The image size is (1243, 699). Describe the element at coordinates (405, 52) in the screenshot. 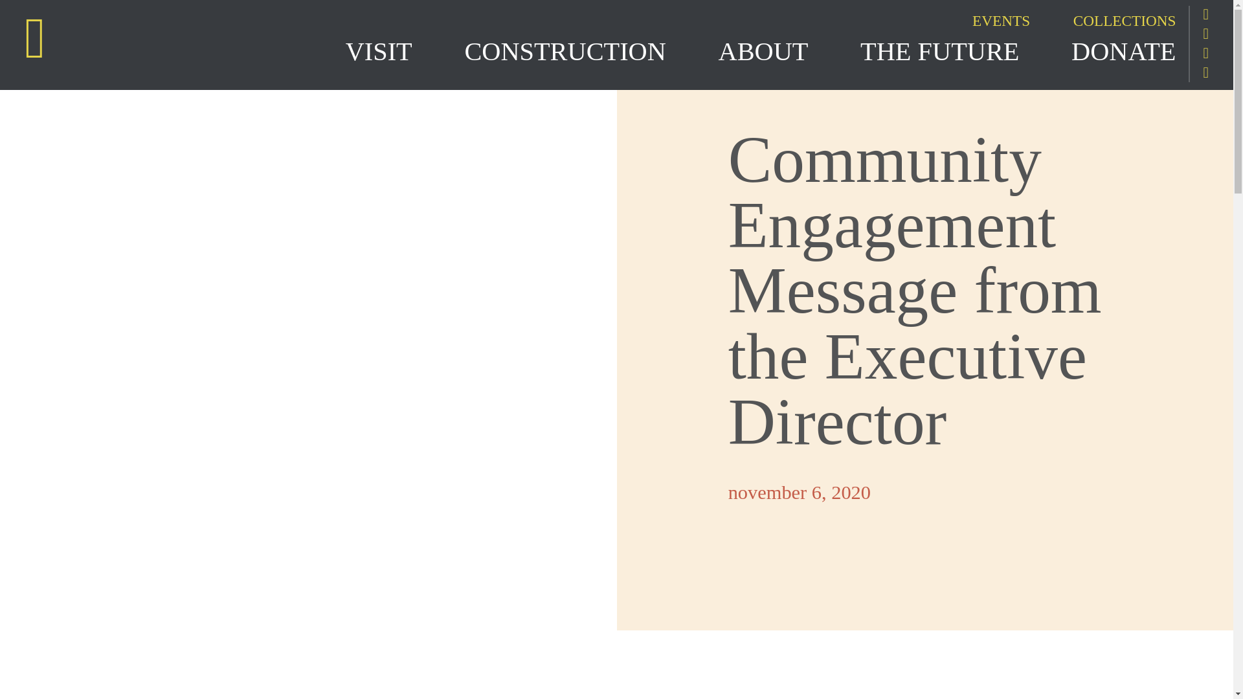

I see `VISIT` at that location.